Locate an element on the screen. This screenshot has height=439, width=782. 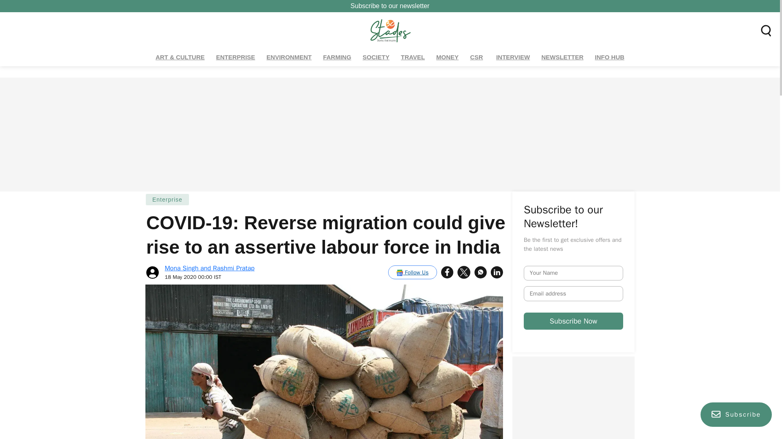
CSR is located at coordinates (477, 57).